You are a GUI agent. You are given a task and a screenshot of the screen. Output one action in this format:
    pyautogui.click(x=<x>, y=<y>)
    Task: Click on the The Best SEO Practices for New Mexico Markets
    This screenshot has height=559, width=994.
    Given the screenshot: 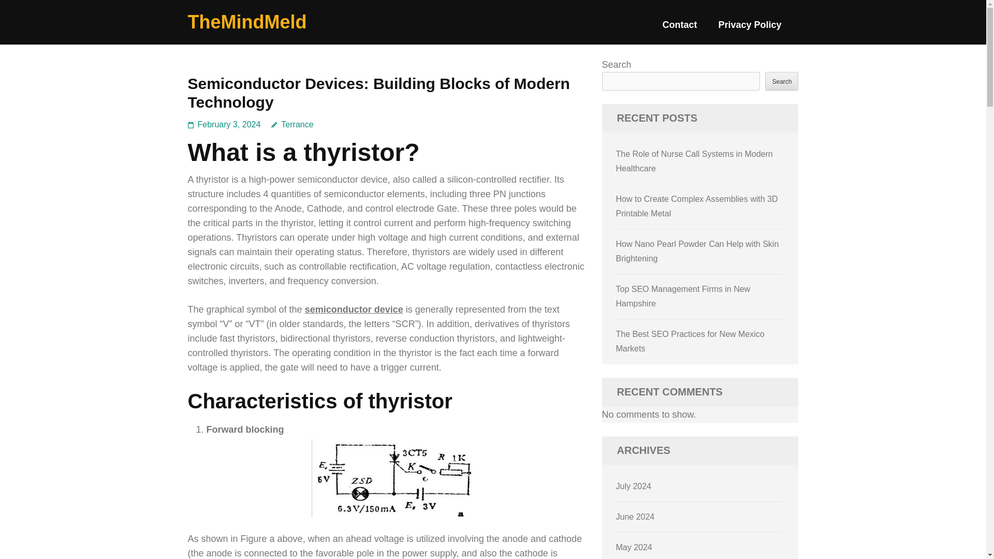 What is the action you would take?
    pyautogui.click(x=690, y=341)
    